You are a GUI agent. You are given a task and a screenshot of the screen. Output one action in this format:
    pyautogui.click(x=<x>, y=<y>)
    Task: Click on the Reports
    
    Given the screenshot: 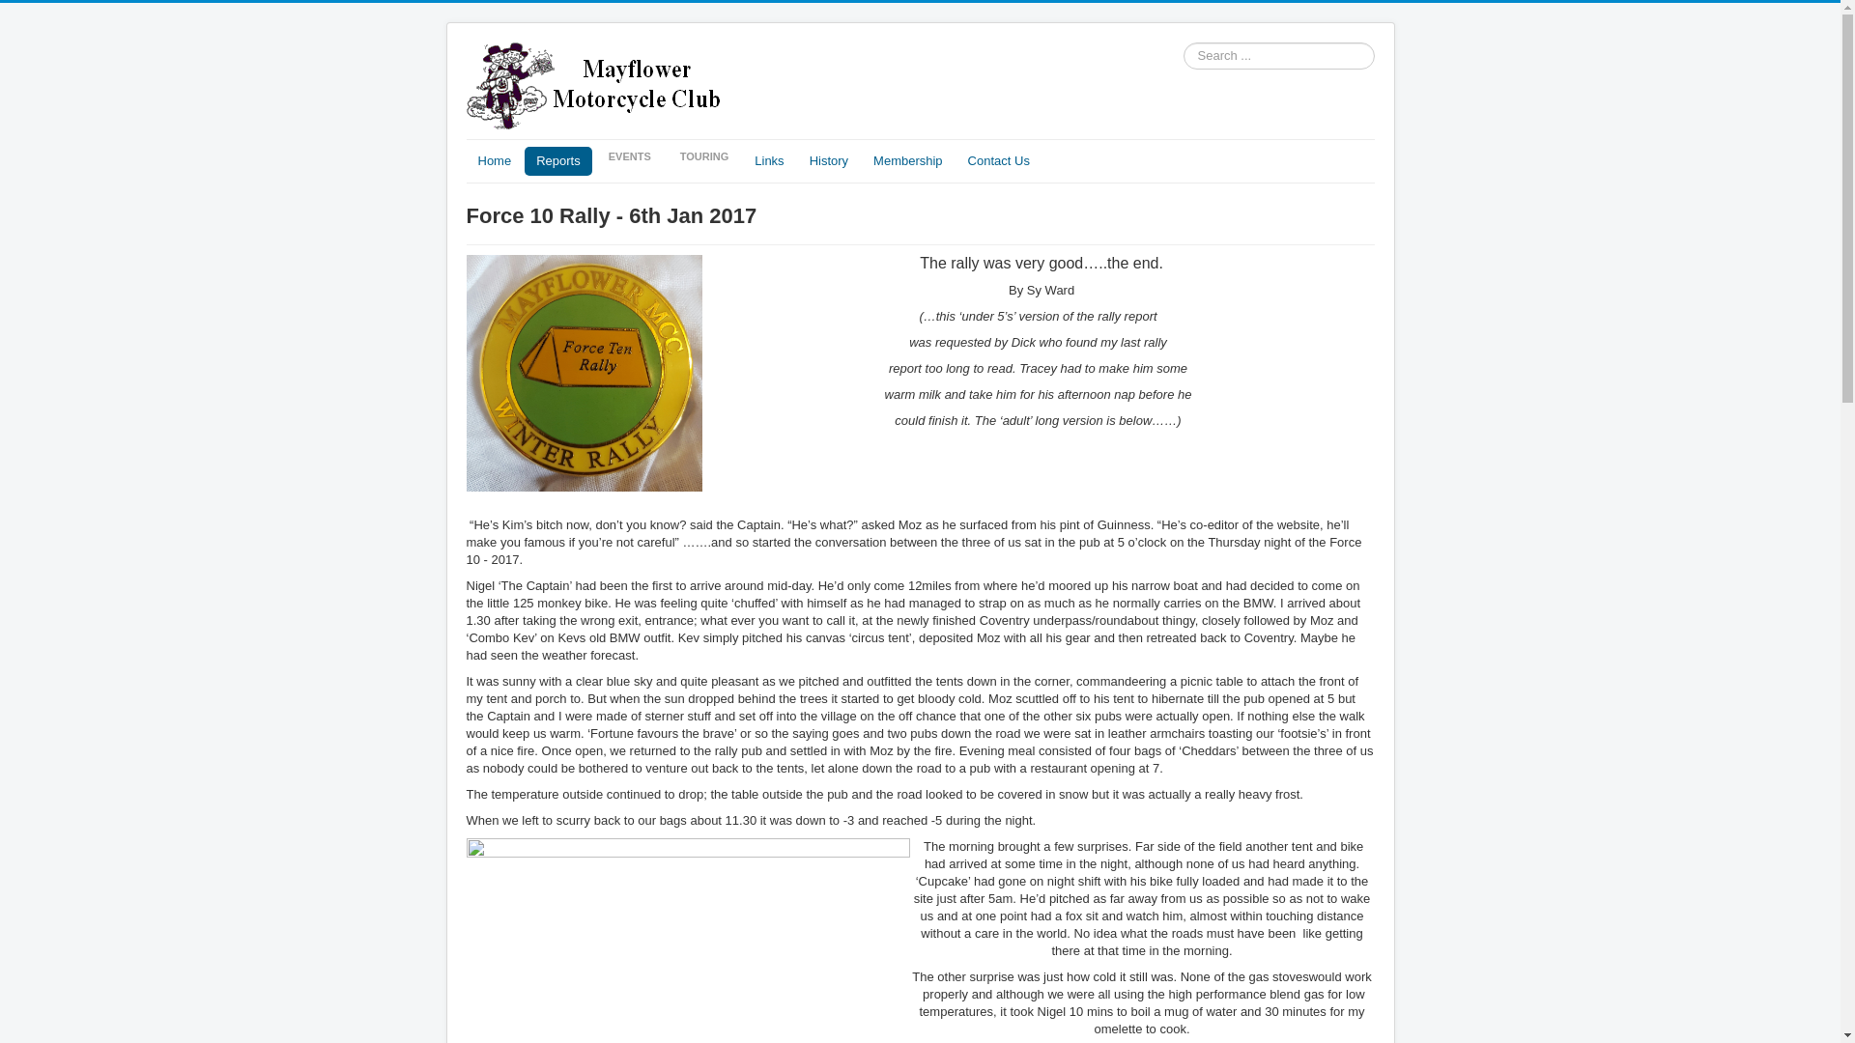 What is the action you would take?
    pyautogui.click(x=558, y=161)
    